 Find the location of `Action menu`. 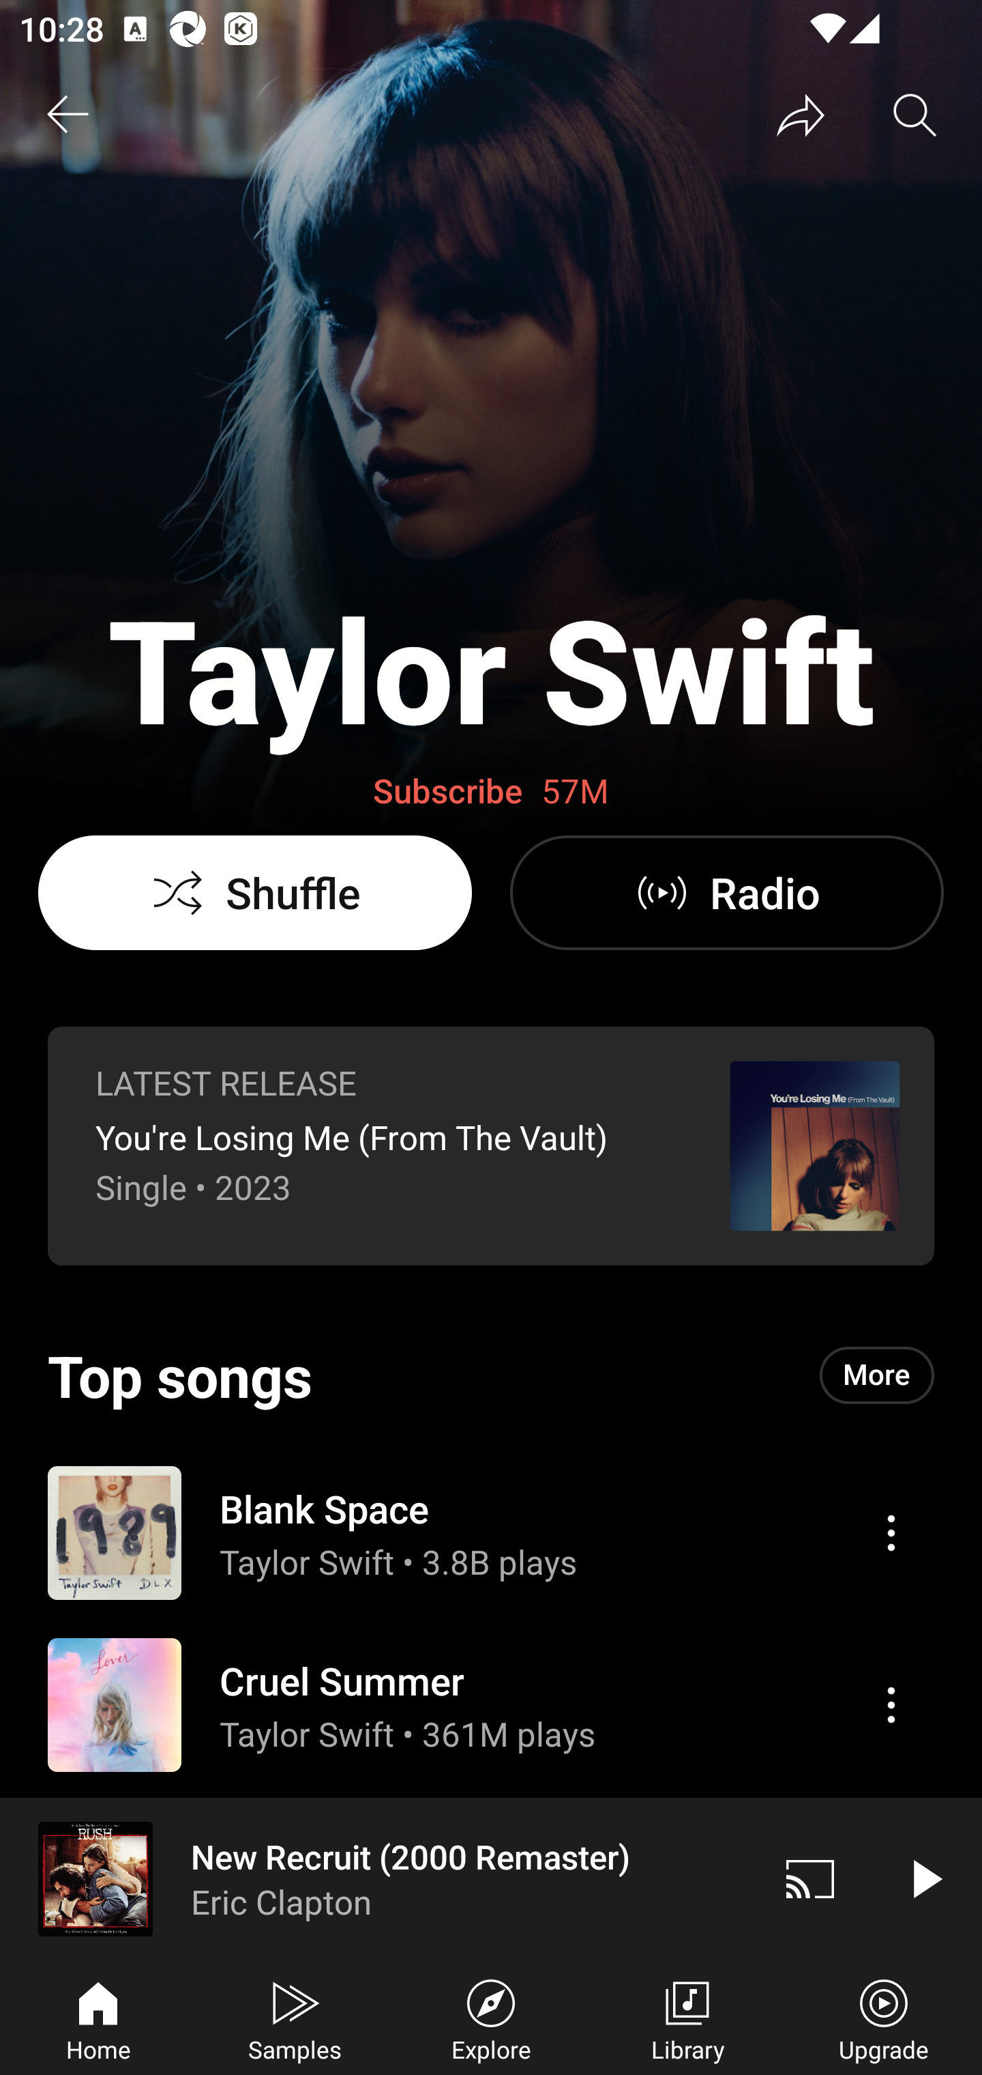

Action menu is located at coordinates (891, 1533).